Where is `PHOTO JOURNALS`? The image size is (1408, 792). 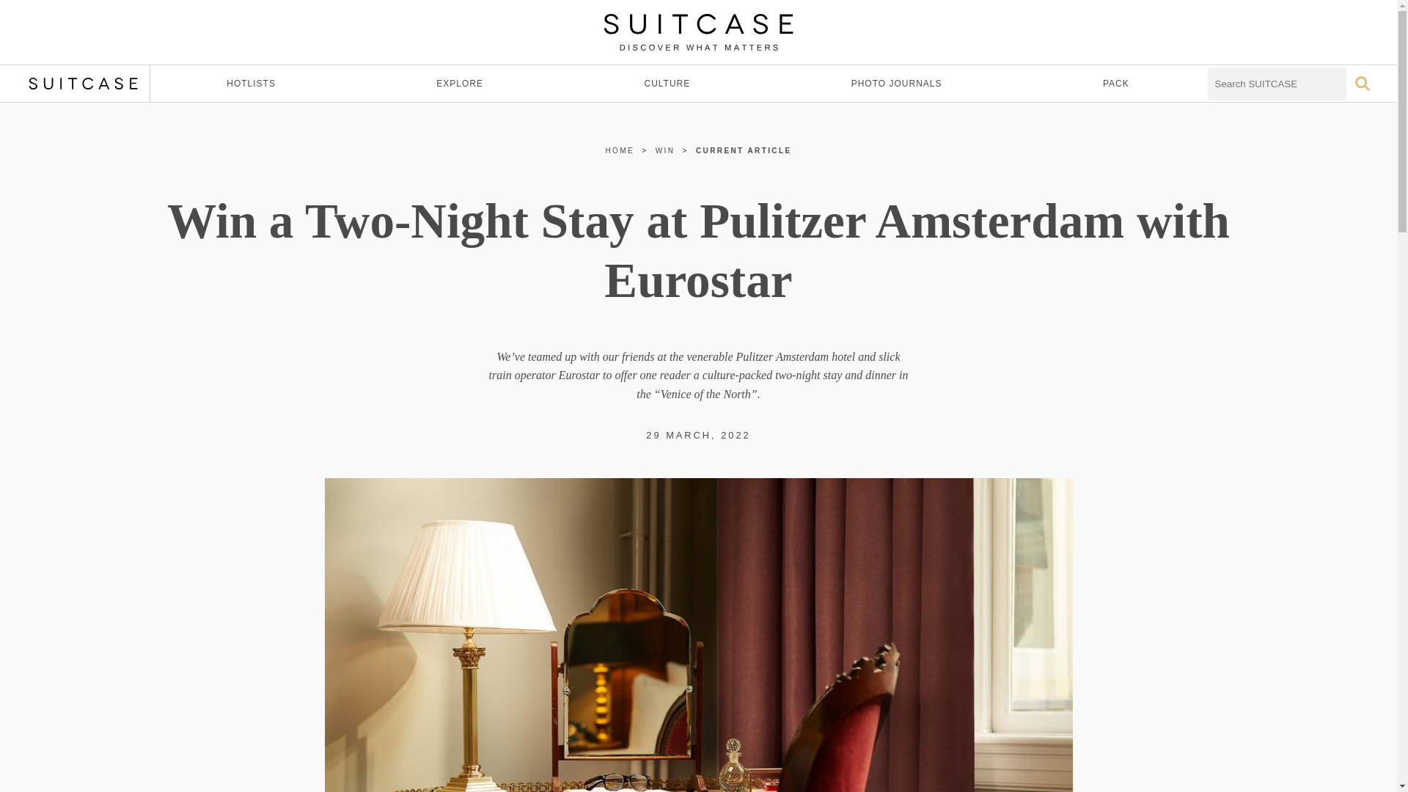 PHOTO JOURNALS is located at coordinates (896, 84).